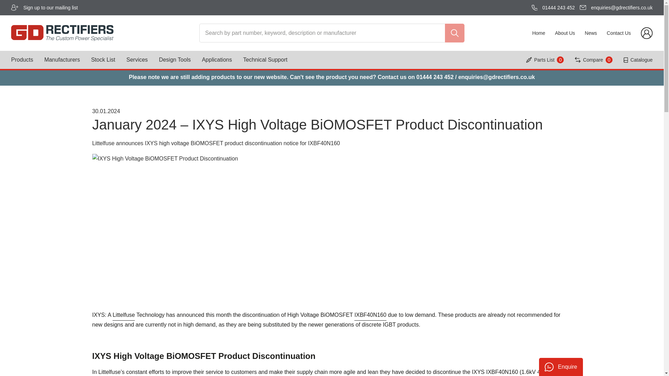  I want to click on Products, so click(22, 60).